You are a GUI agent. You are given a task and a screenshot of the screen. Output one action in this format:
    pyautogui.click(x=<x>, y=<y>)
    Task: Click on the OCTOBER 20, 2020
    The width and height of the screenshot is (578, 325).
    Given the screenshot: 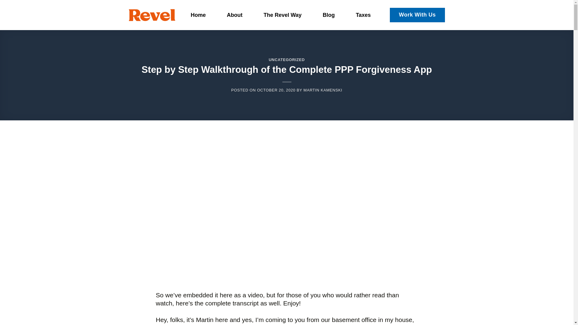 What is the action you would take?
    pyautogui.click(x=276, y=90)
    